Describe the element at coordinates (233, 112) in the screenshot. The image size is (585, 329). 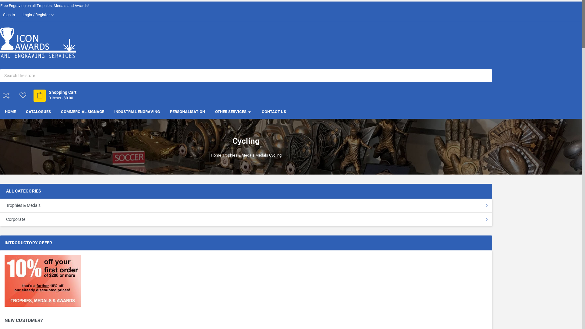
I see `OTHER SERVICES` at that location.